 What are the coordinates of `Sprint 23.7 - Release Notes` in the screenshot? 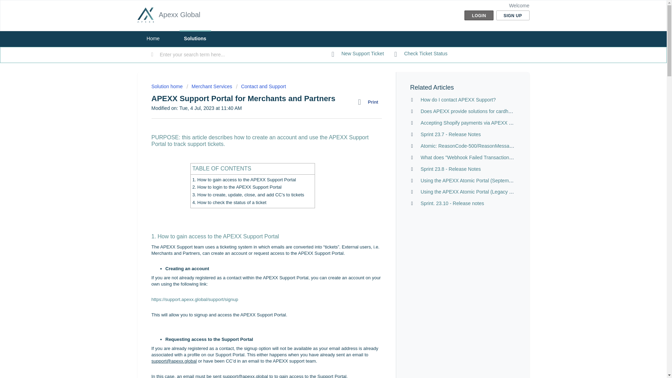 It's located at (451, 134).